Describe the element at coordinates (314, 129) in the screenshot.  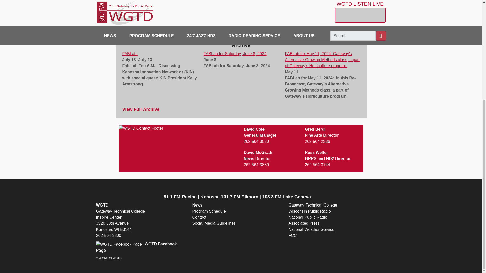
I see `Greg Berg` at that location.